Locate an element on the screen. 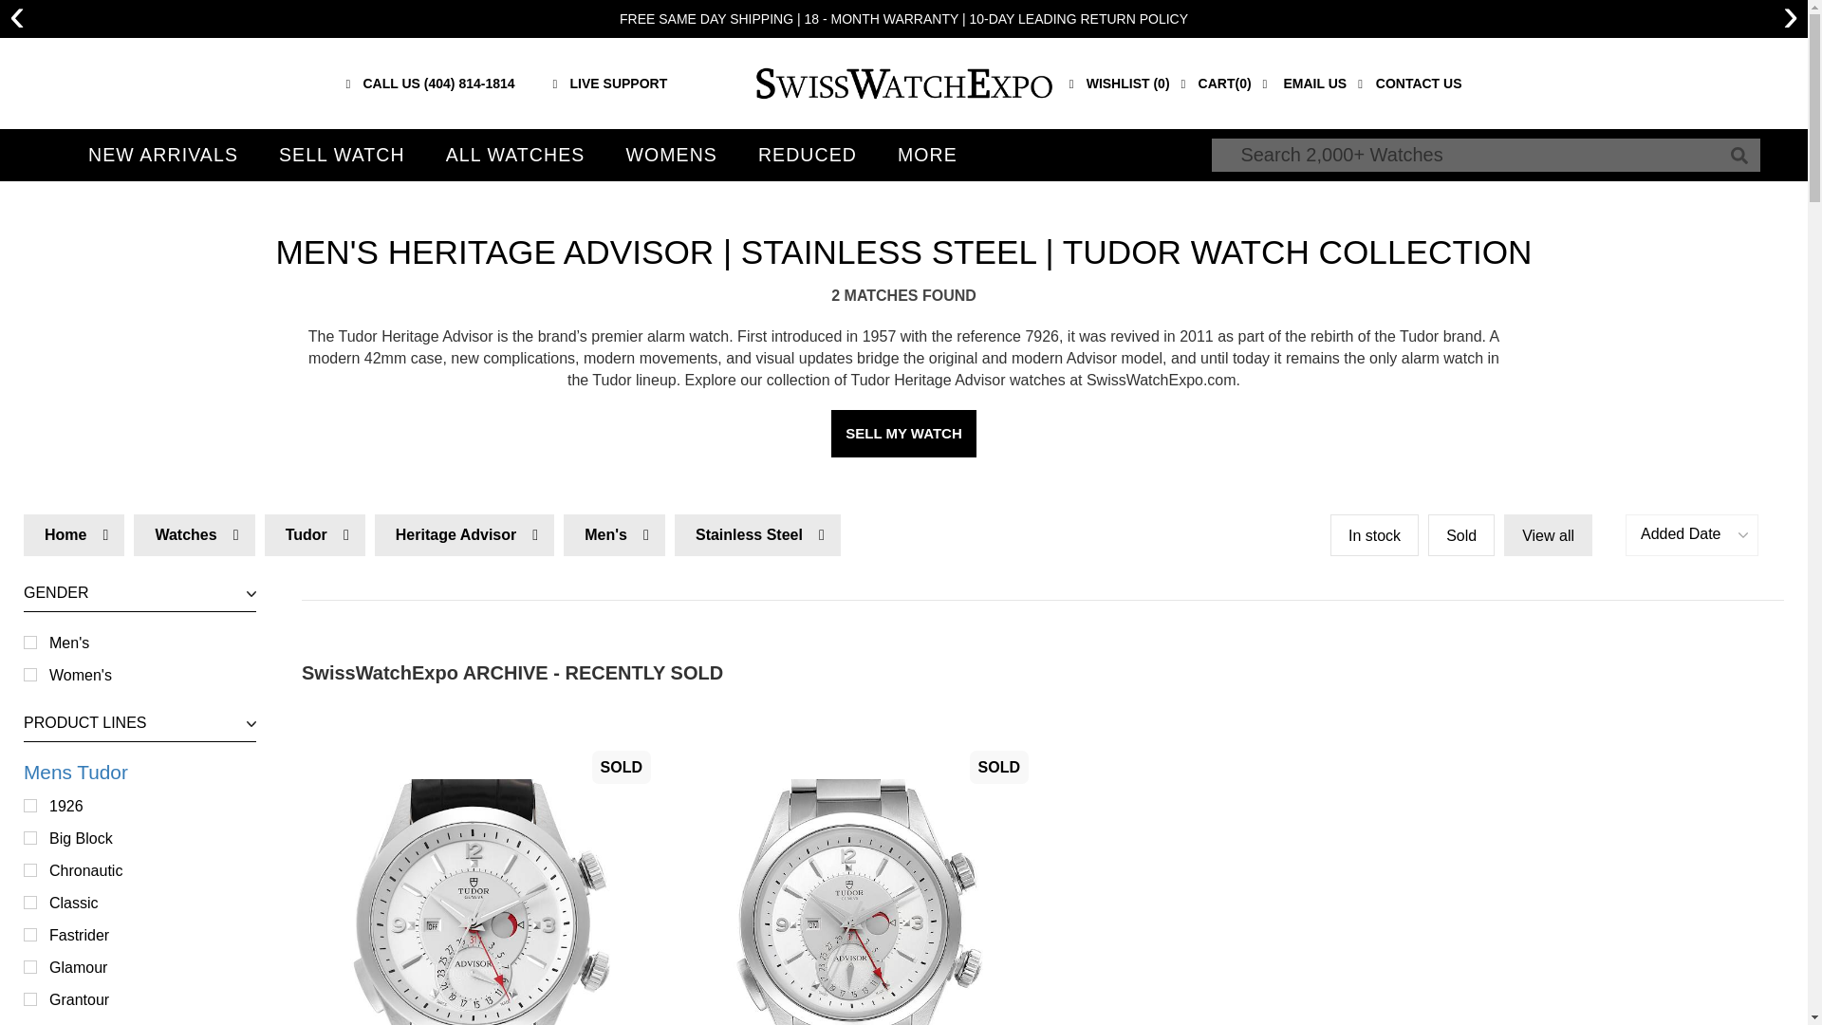 The width and height of the screenshot is (1822, 1025). Search is located at coordinates (139, 659).